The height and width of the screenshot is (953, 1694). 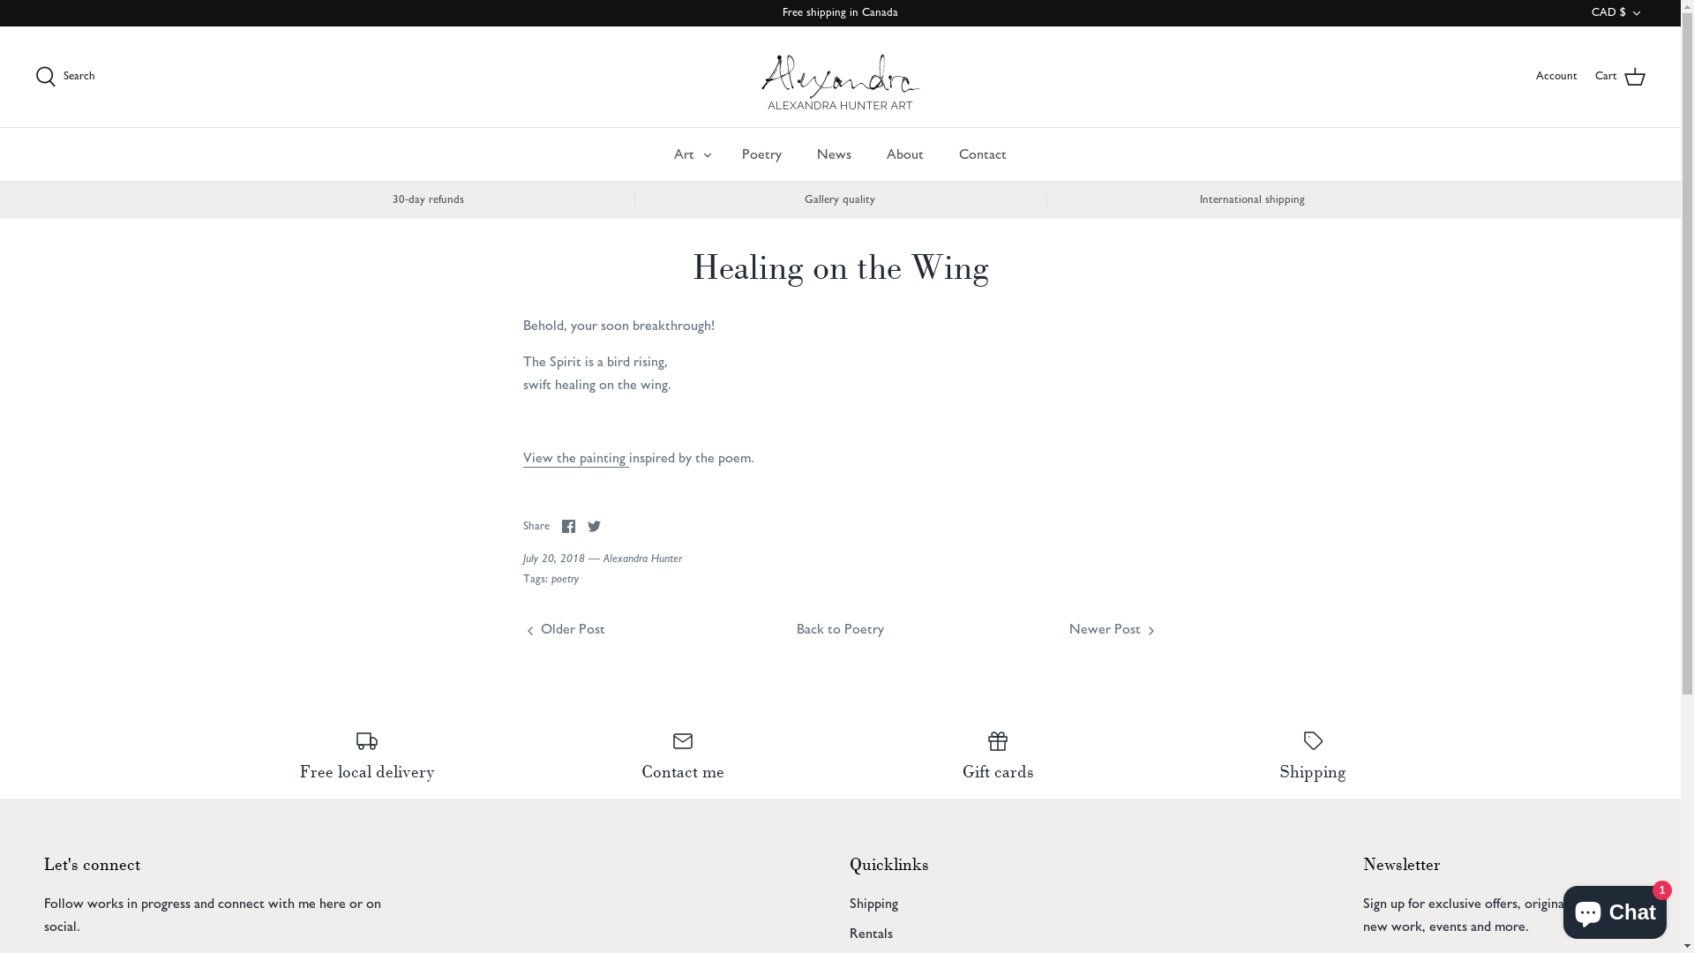 What do you see at coordinates (840, 77) in the screenshot?
I see `Alexandra Hunter Art` at bounding box center [840, 77].